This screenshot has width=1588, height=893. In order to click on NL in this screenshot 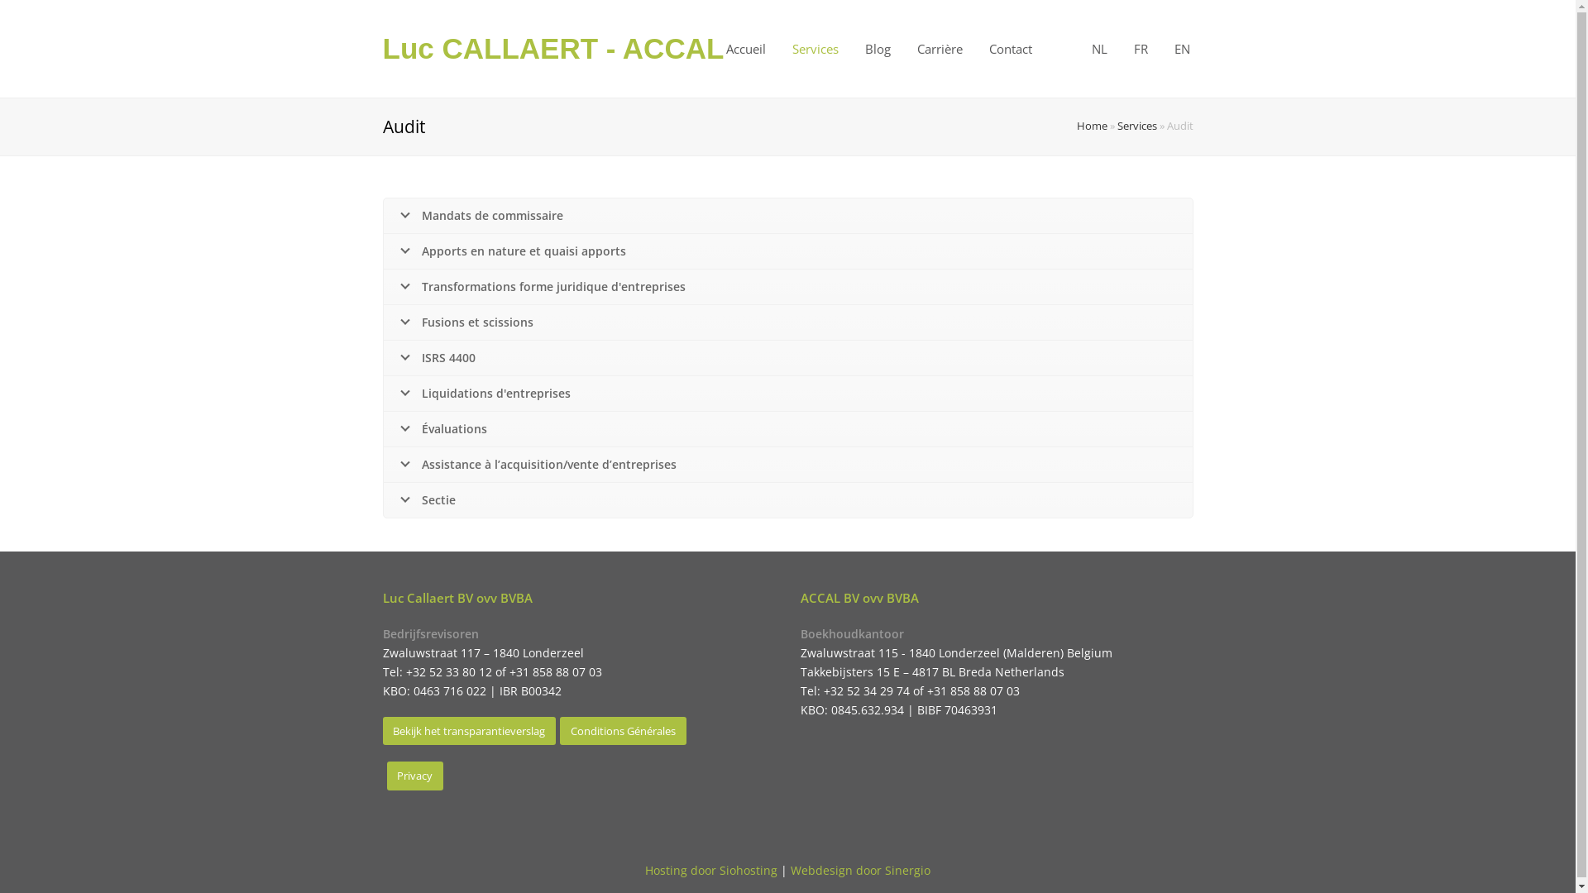, I will do `click(1100, 49)`.